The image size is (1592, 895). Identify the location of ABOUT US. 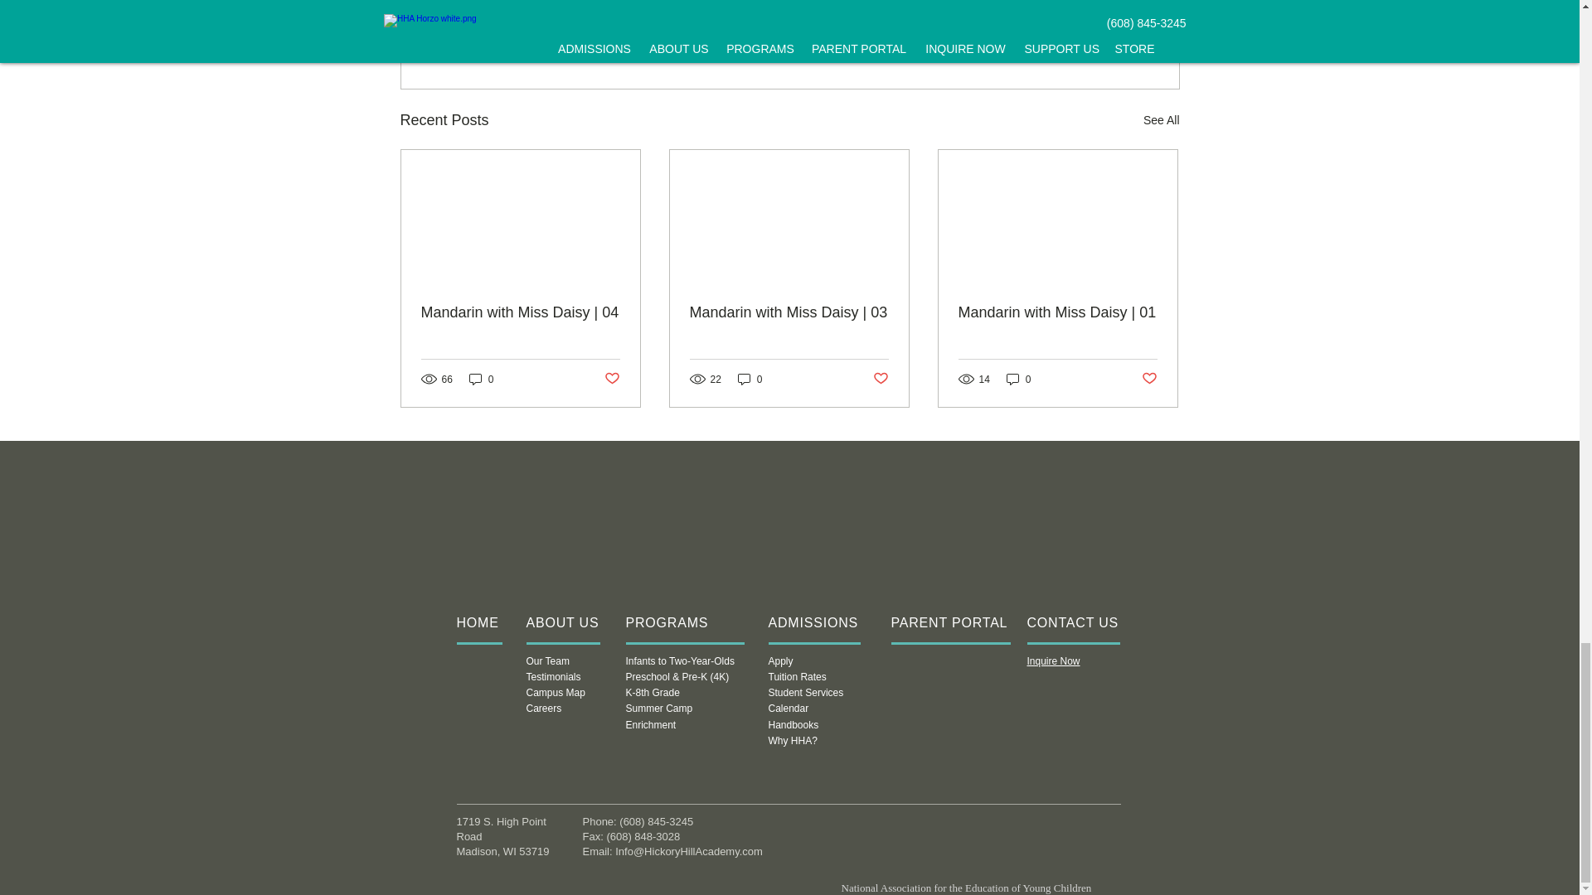
(561, 623).